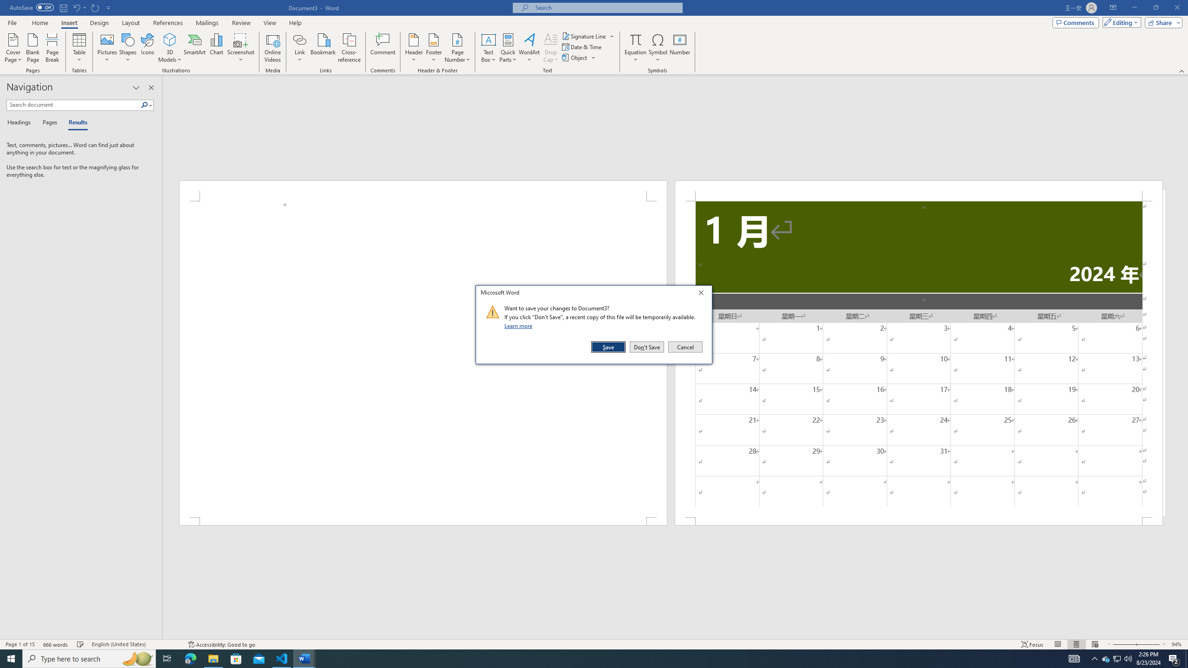 This screenshot has width=1188, height=668. What do you see at coordinates (20, 644) in the screenshot?
I see `Don't Save` at bounding box center [20, 644].